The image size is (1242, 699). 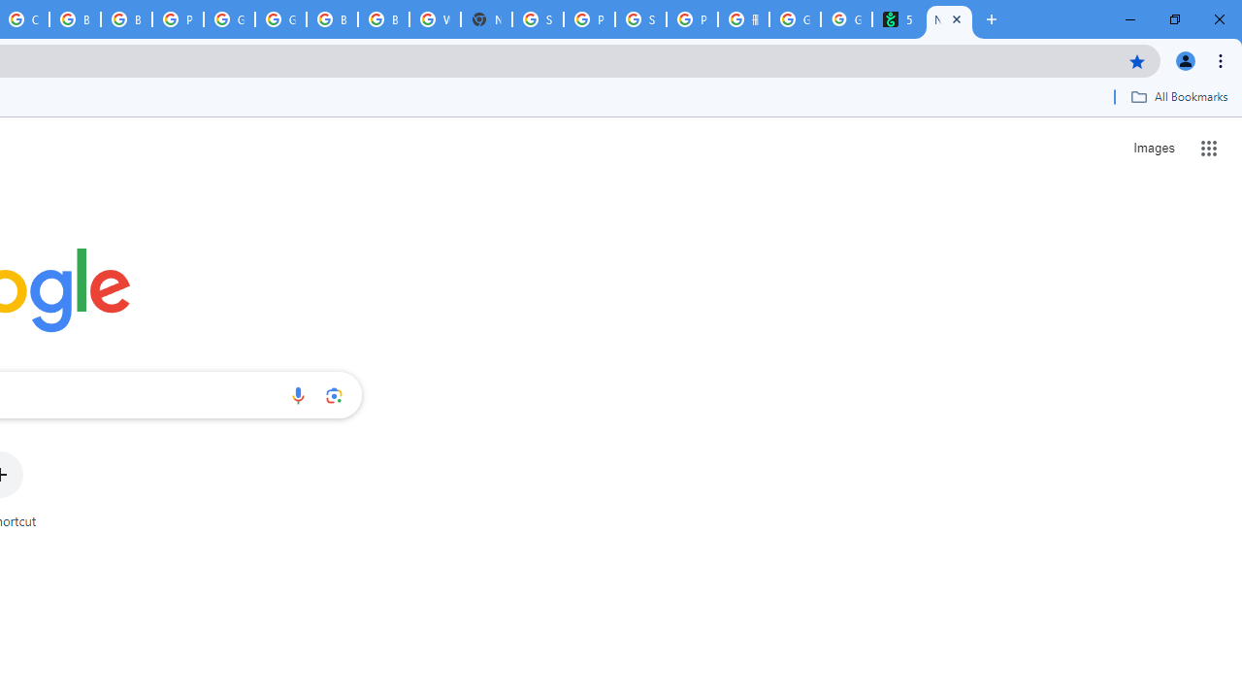 I want to click on Google Cloud Platform, so click(x=229, y=19).